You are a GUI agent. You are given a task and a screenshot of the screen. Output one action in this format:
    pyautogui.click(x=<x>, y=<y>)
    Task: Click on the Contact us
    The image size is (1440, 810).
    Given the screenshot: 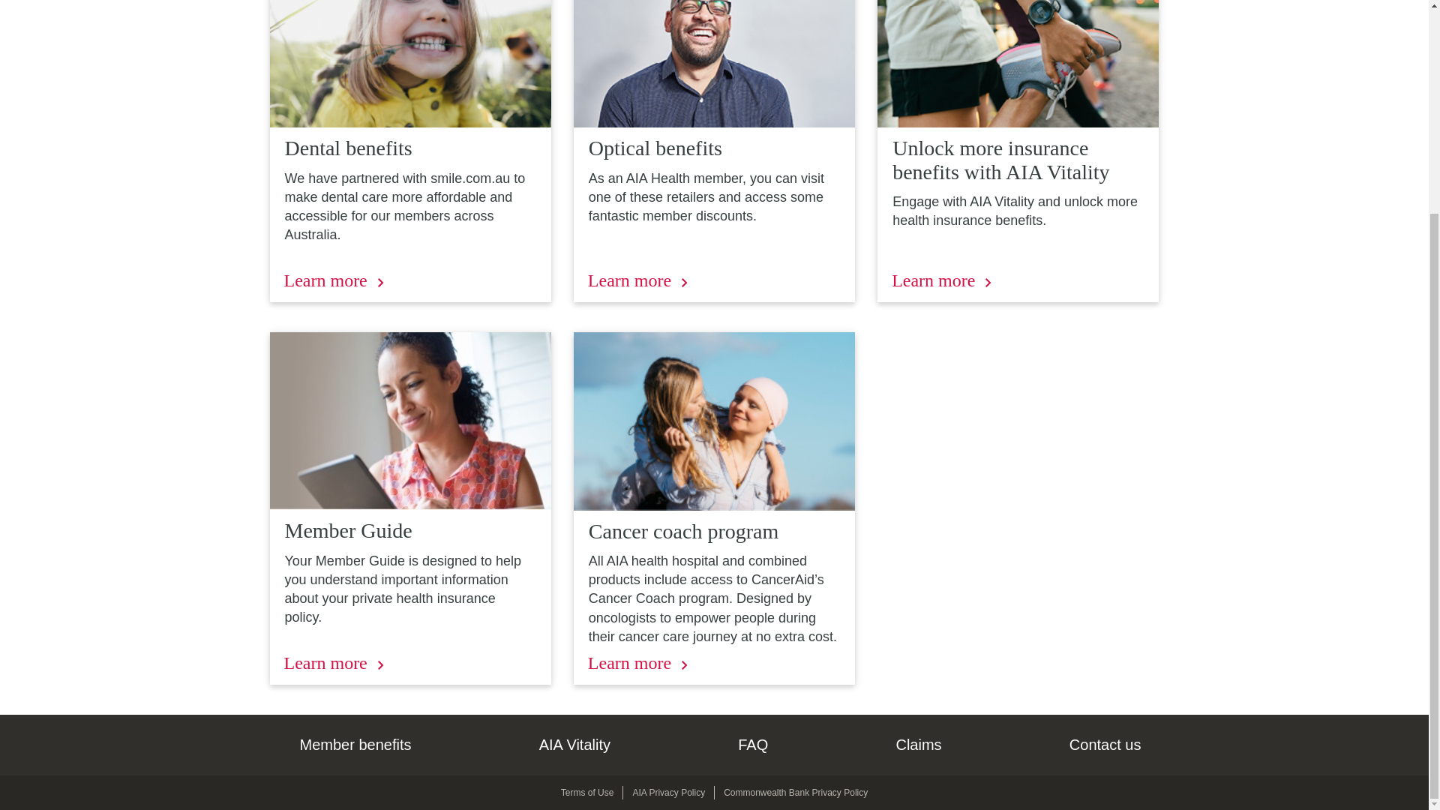 What is the action you would take?
    pyautogui.click(x=1105, y=744)
    